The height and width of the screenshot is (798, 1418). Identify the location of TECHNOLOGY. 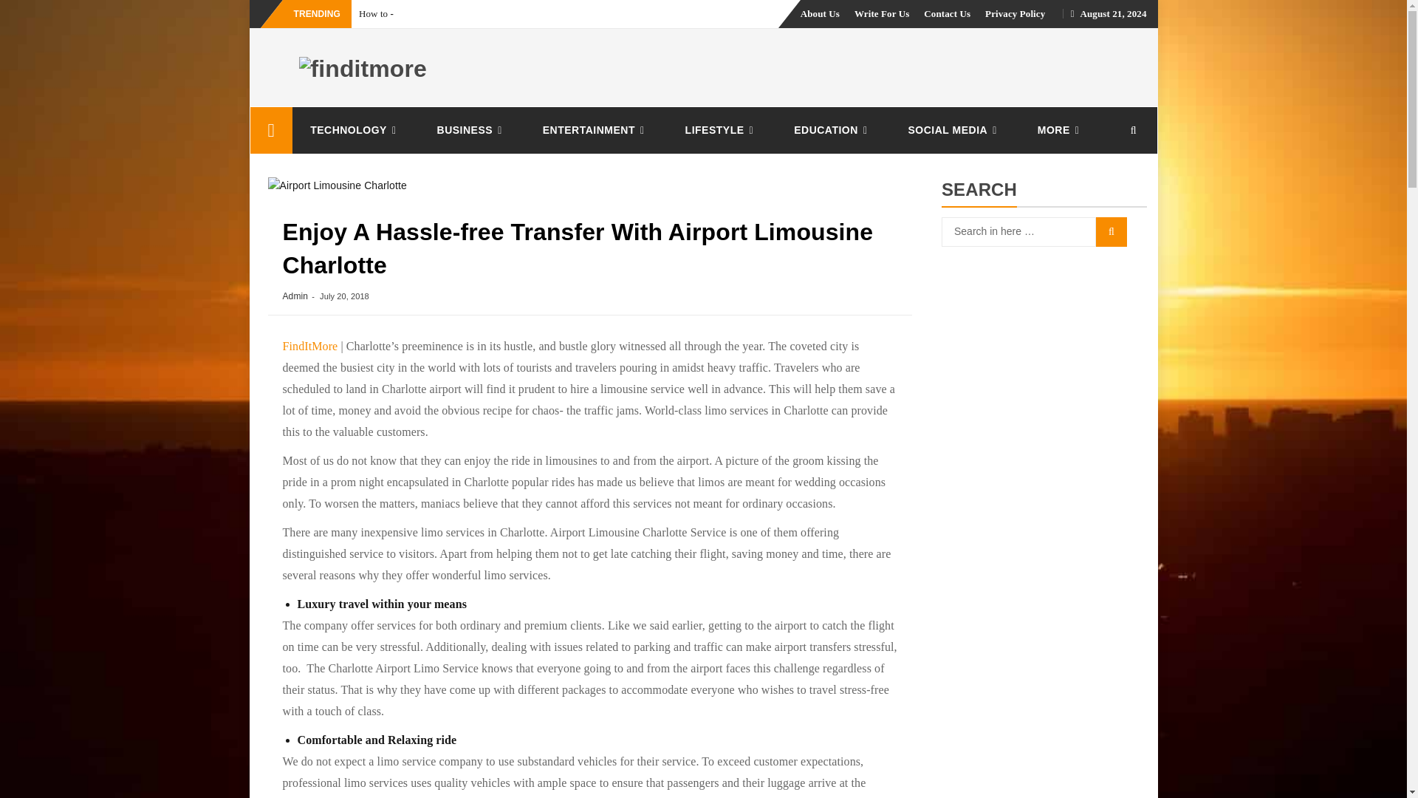
(354, 130).